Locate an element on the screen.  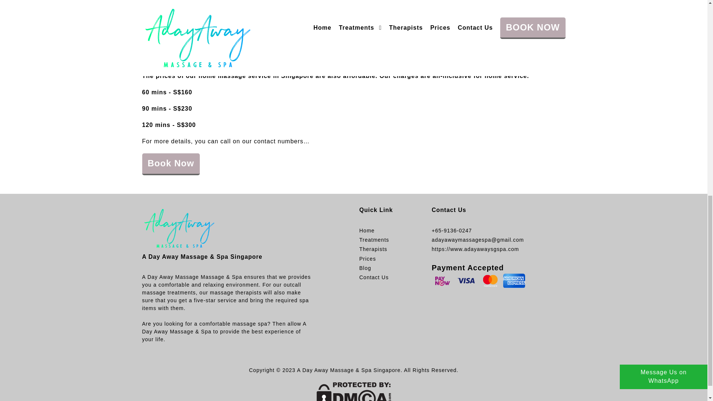
Prices is located at coordinates (367, 258).